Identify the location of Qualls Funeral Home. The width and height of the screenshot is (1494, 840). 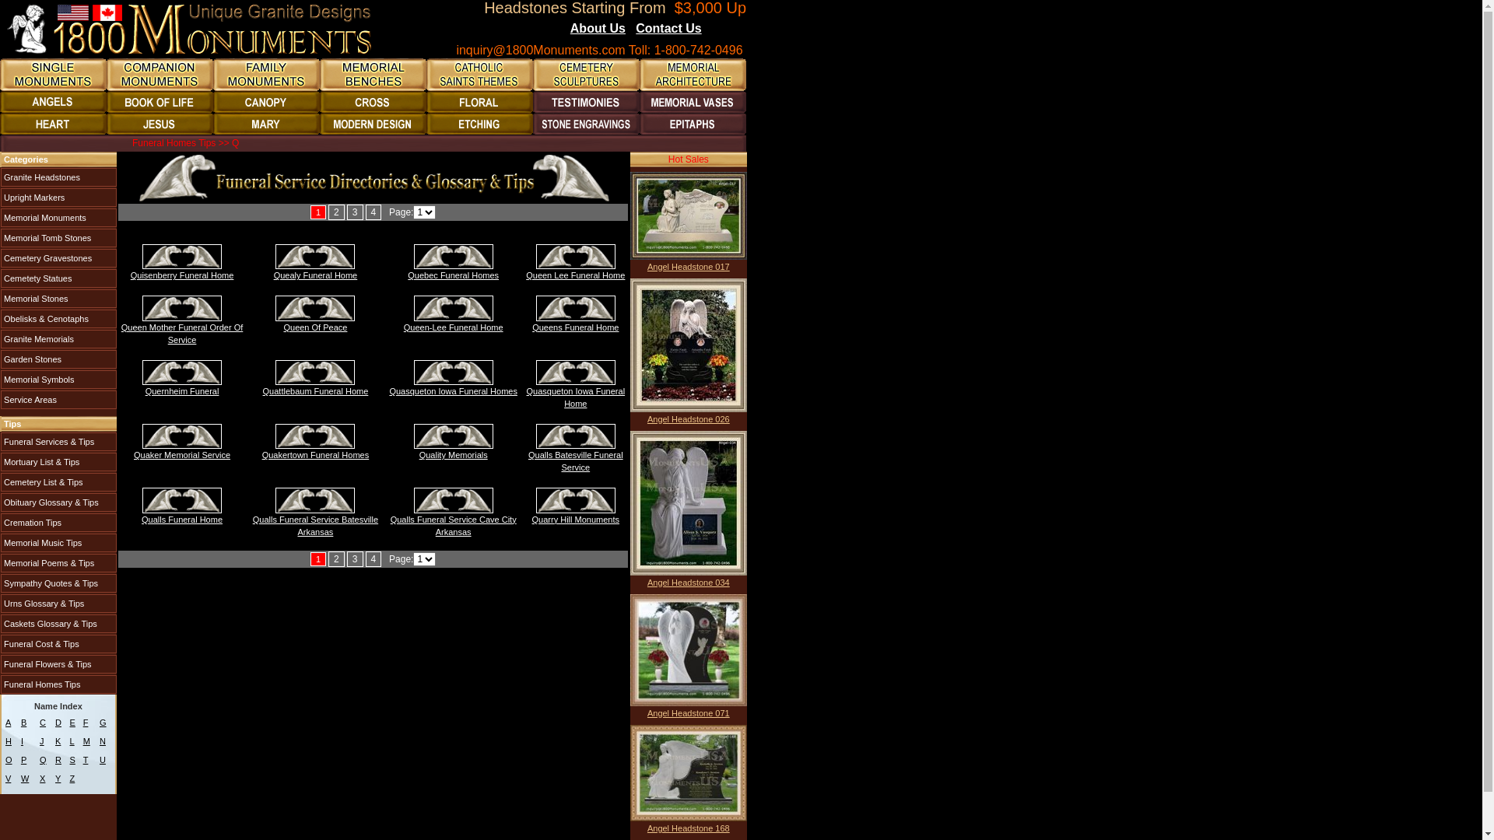
(182, 500).